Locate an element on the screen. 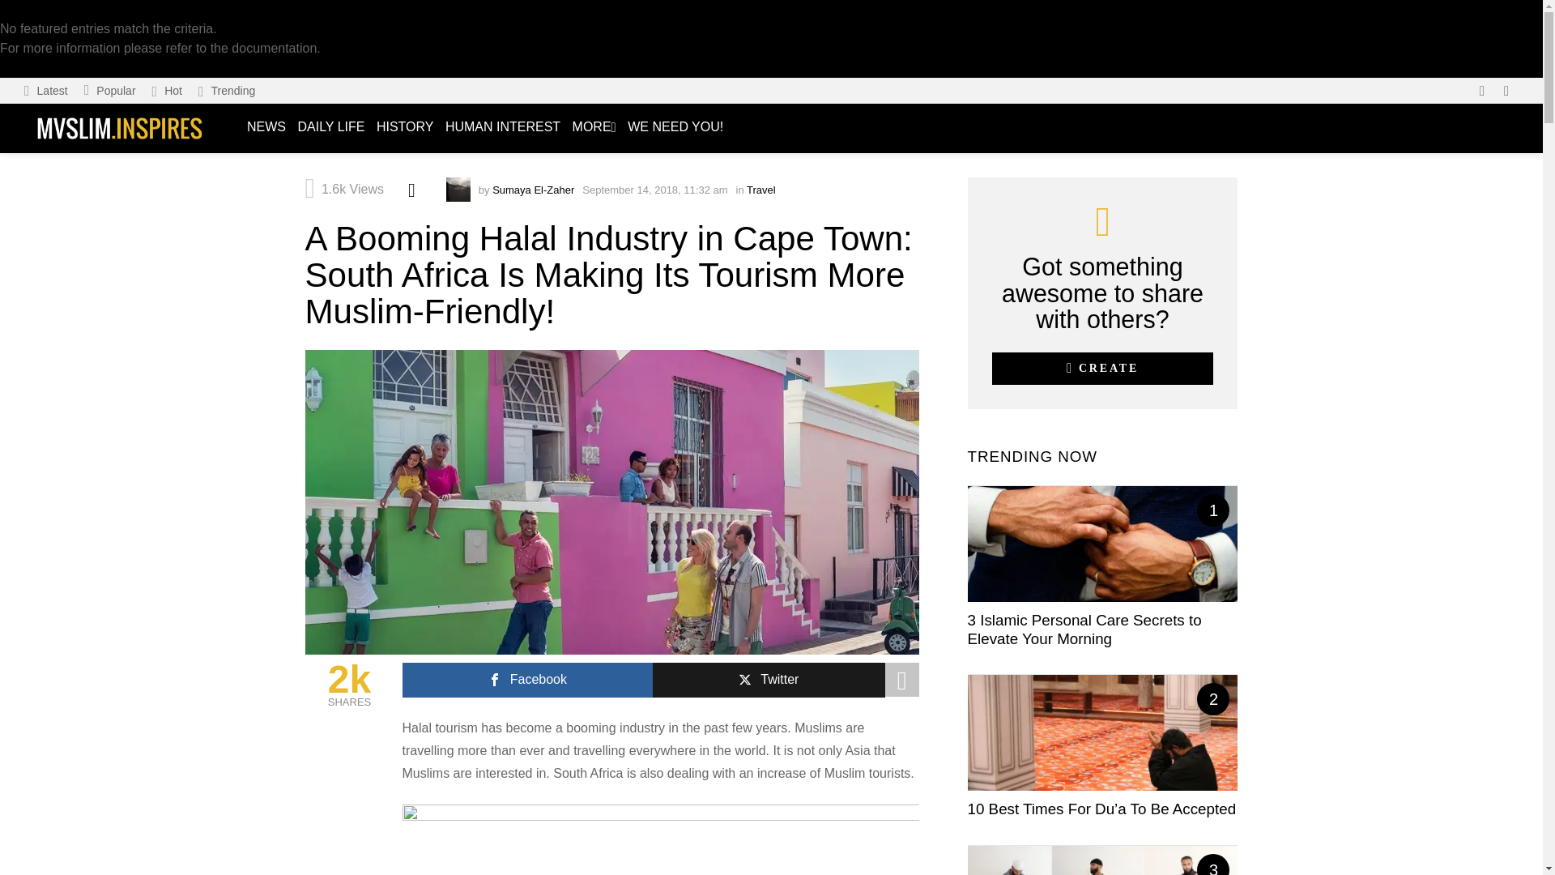  Travel is located at coordinates (761, 190).